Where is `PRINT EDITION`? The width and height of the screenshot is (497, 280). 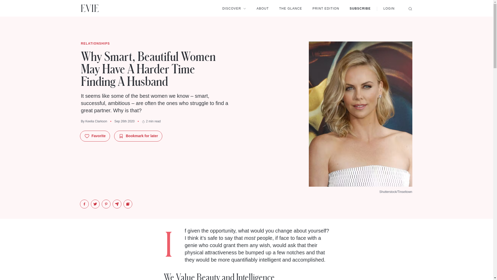
PRINT EDITION is located at coordinates (326, 8).